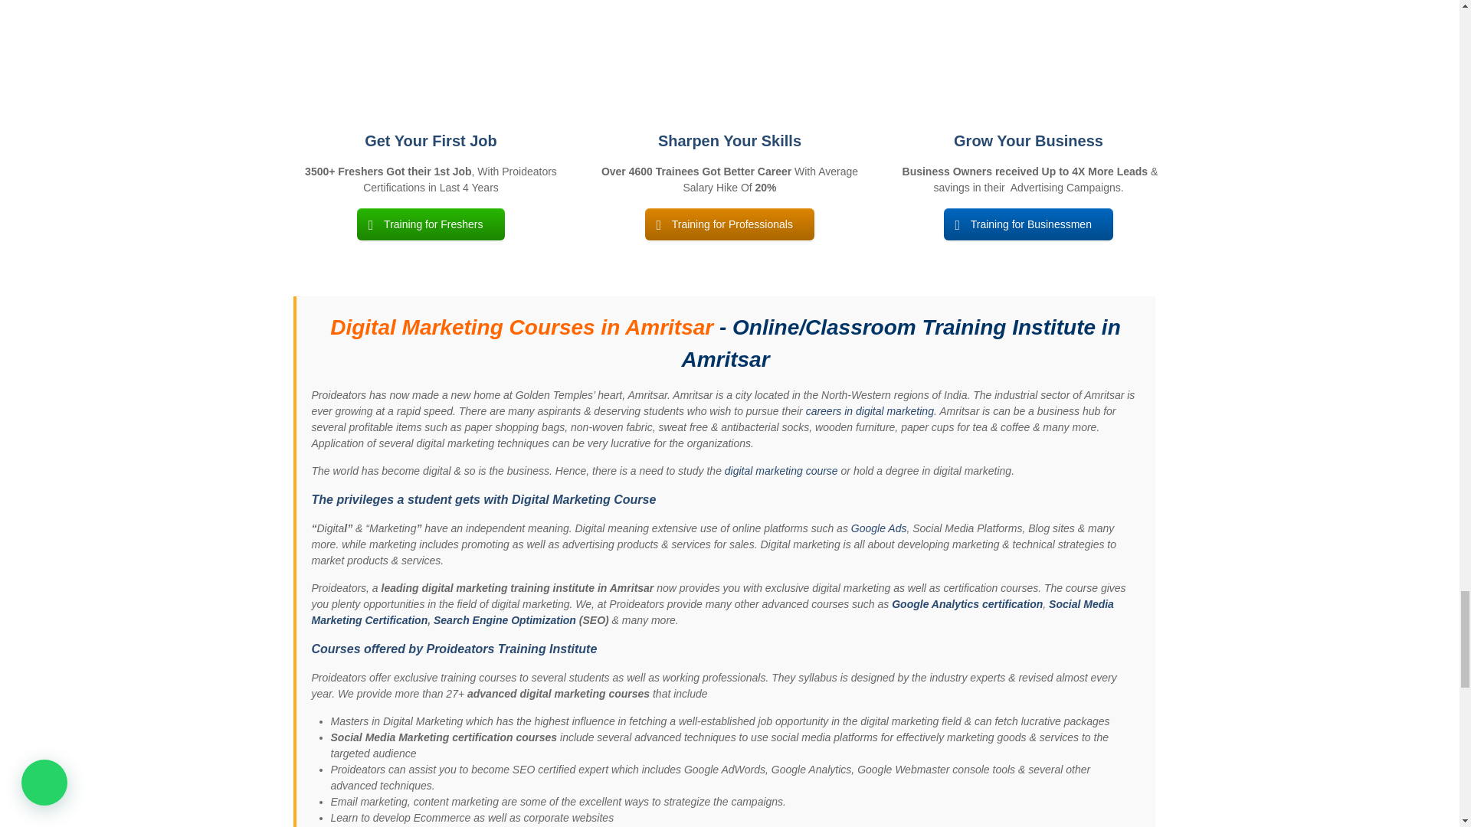 This screenshot has height=827, width=1471. Describe the element at coordinates (1028, 54) in the screenshot. I see `Entrepreneurs` at that location.